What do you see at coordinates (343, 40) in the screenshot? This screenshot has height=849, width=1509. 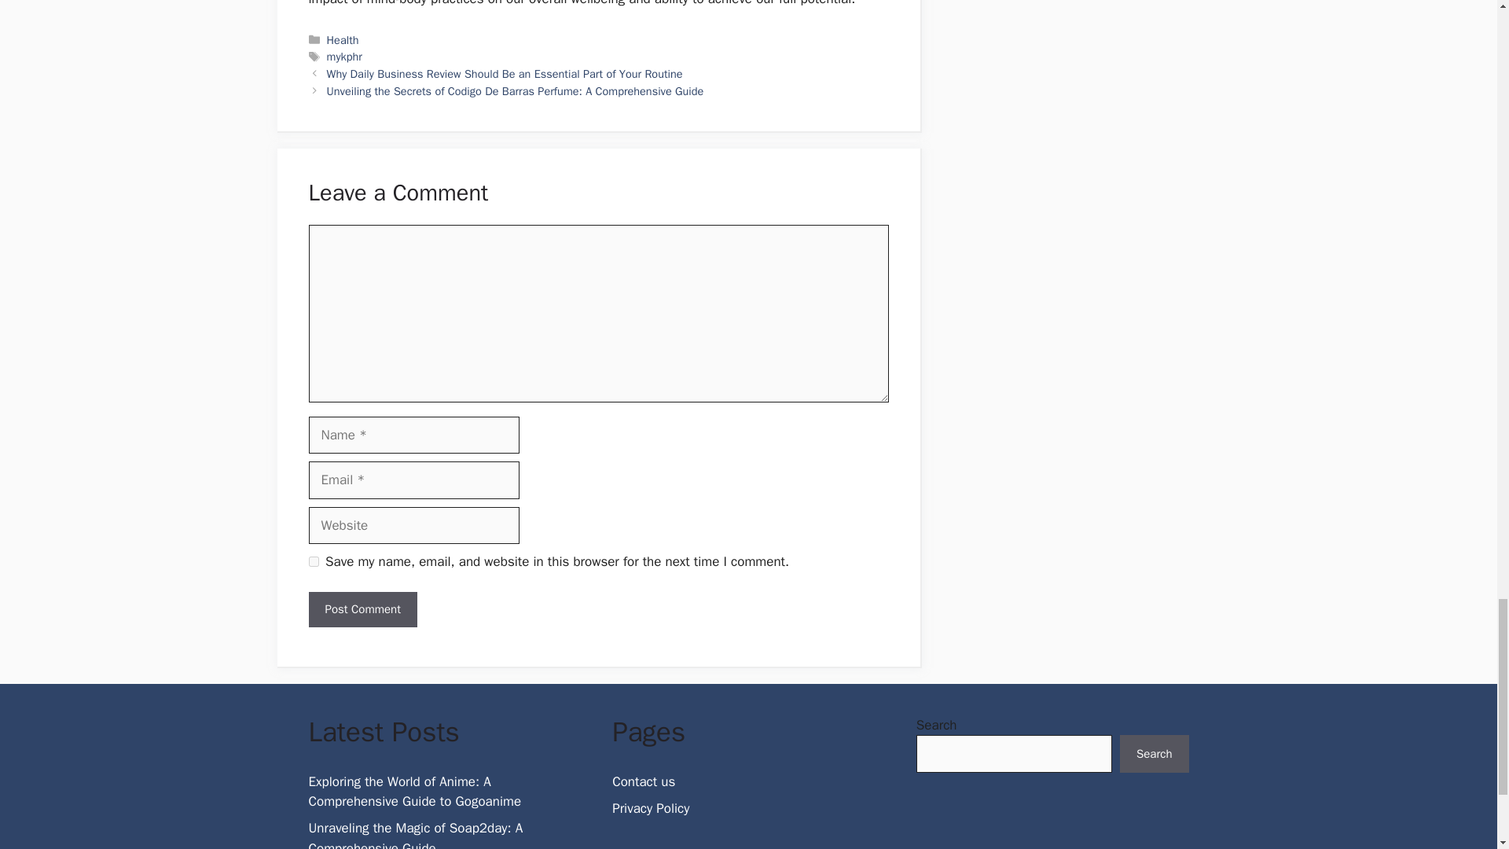 I see `Health` at bounding box center [343, 40].